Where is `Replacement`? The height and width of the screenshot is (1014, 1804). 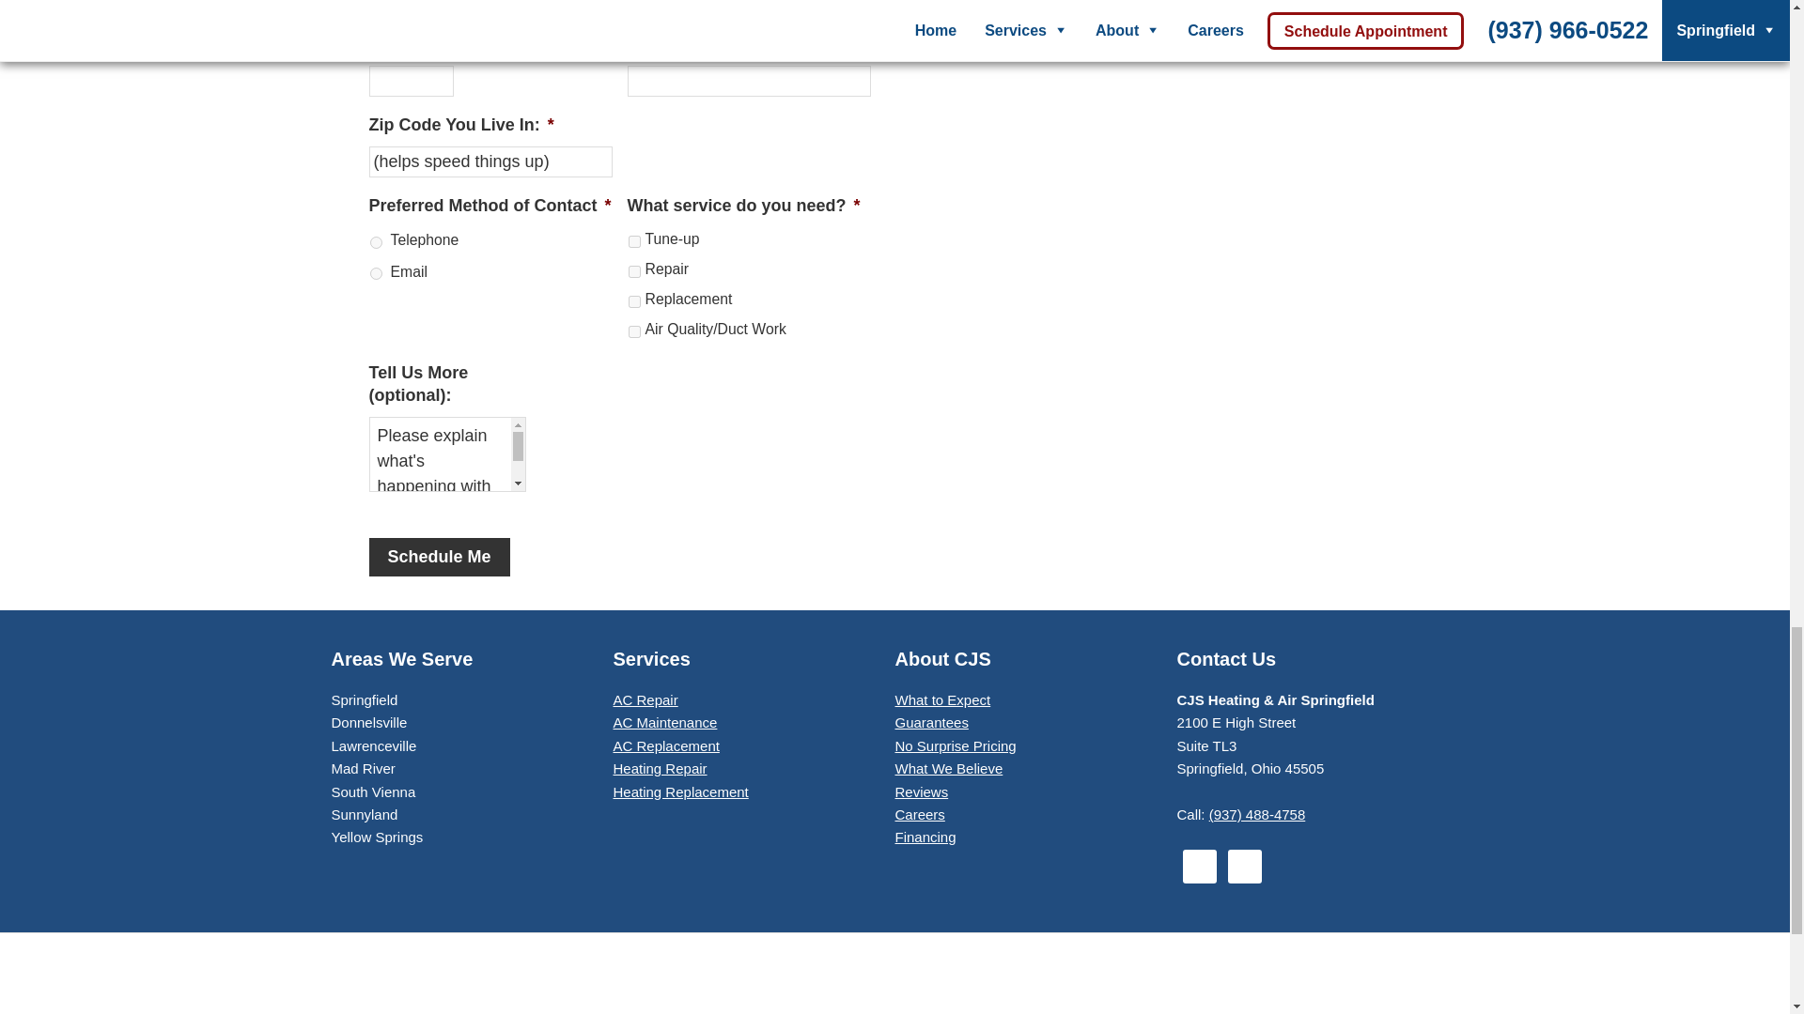 Replacement is located at coordinates (633, 302).